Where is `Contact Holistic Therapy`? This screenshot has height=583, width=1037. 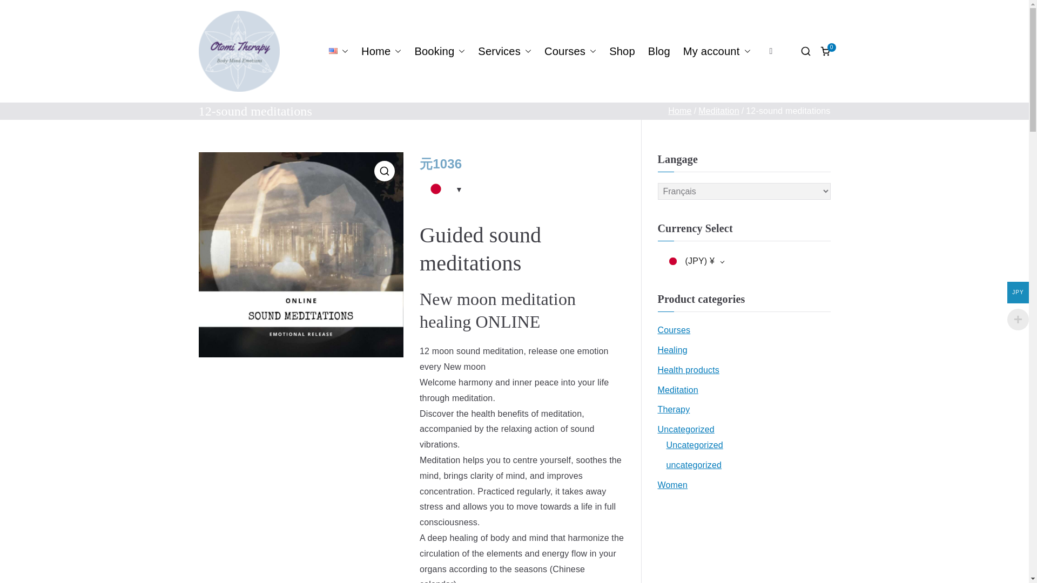
Contact Holistic Therapy is located at coordinates (439, 51).